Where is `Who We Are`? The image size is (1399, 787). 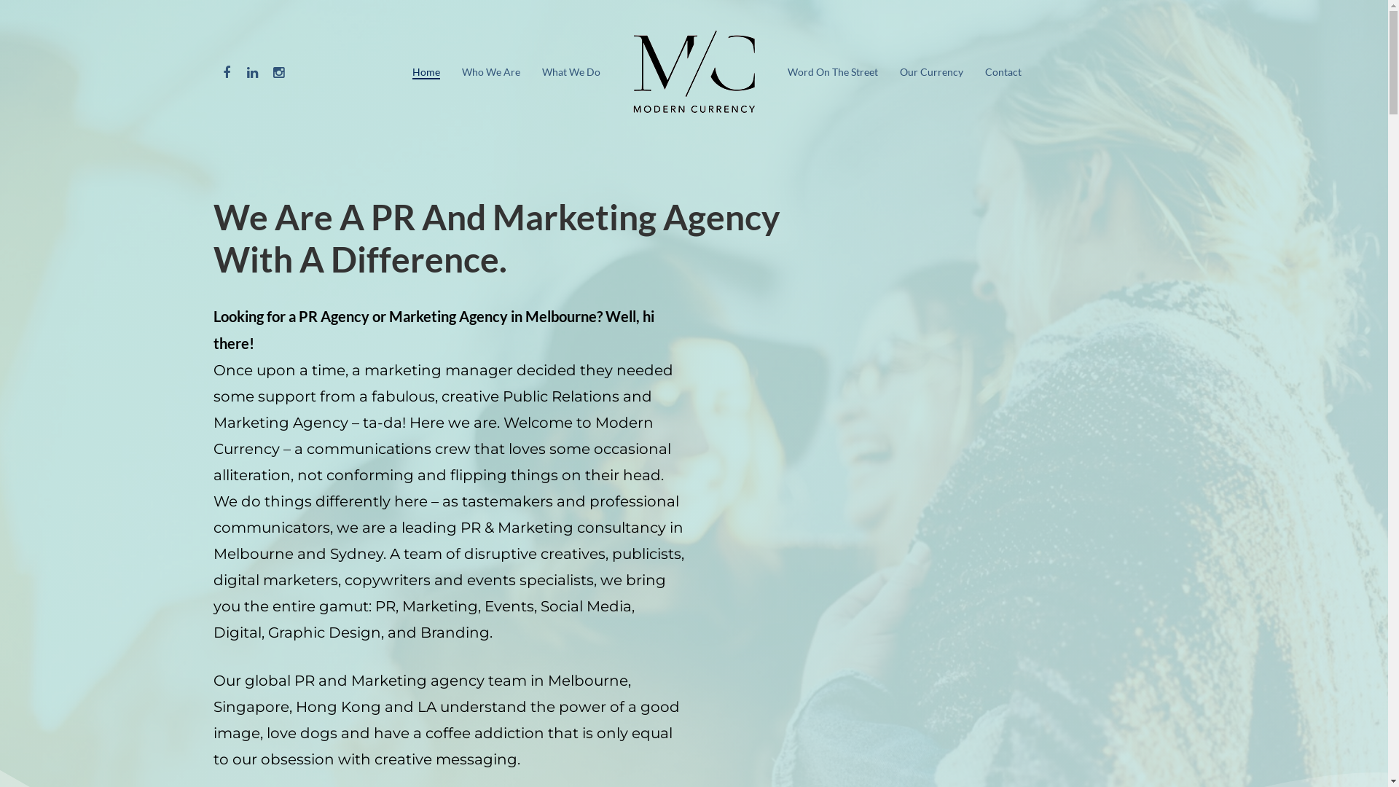 Who We Are is located at coordinates (533, 586).